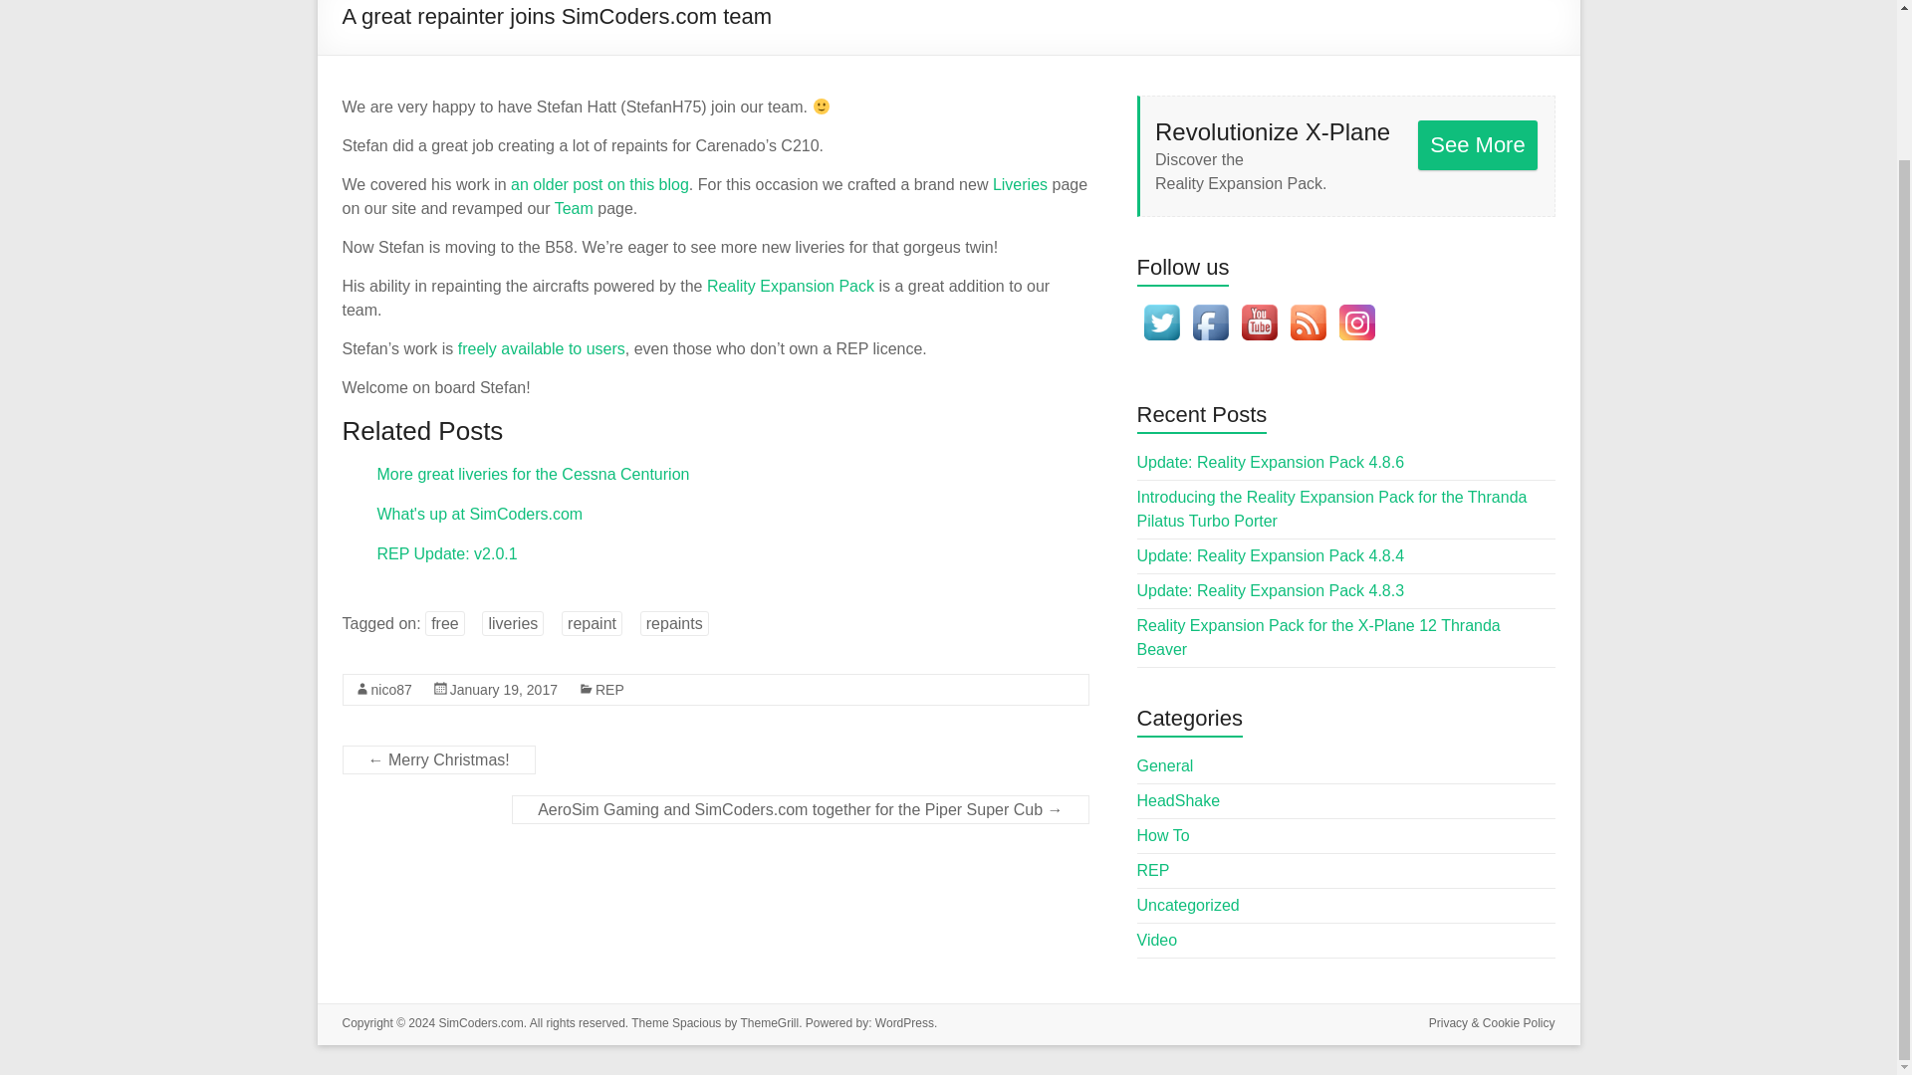 This screenshot has height=1075, width=1912. What do you see at coordinates (504, 689) in the screenshot?
I see `19:00` at bounding box center [504, 689].